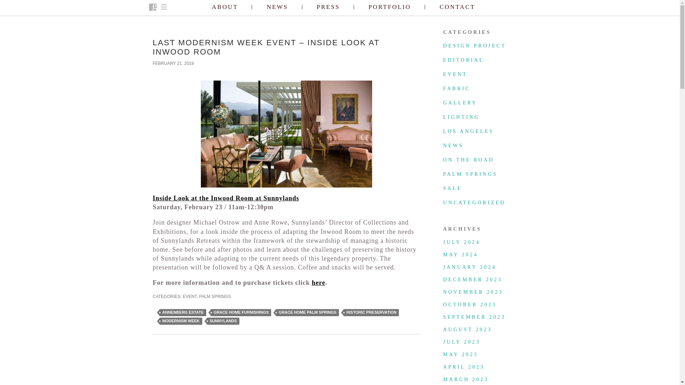 The image size is (685, 385). Describe the element at coordinates (457, 7) in the screenshot. I see `CONTACT` at that location.